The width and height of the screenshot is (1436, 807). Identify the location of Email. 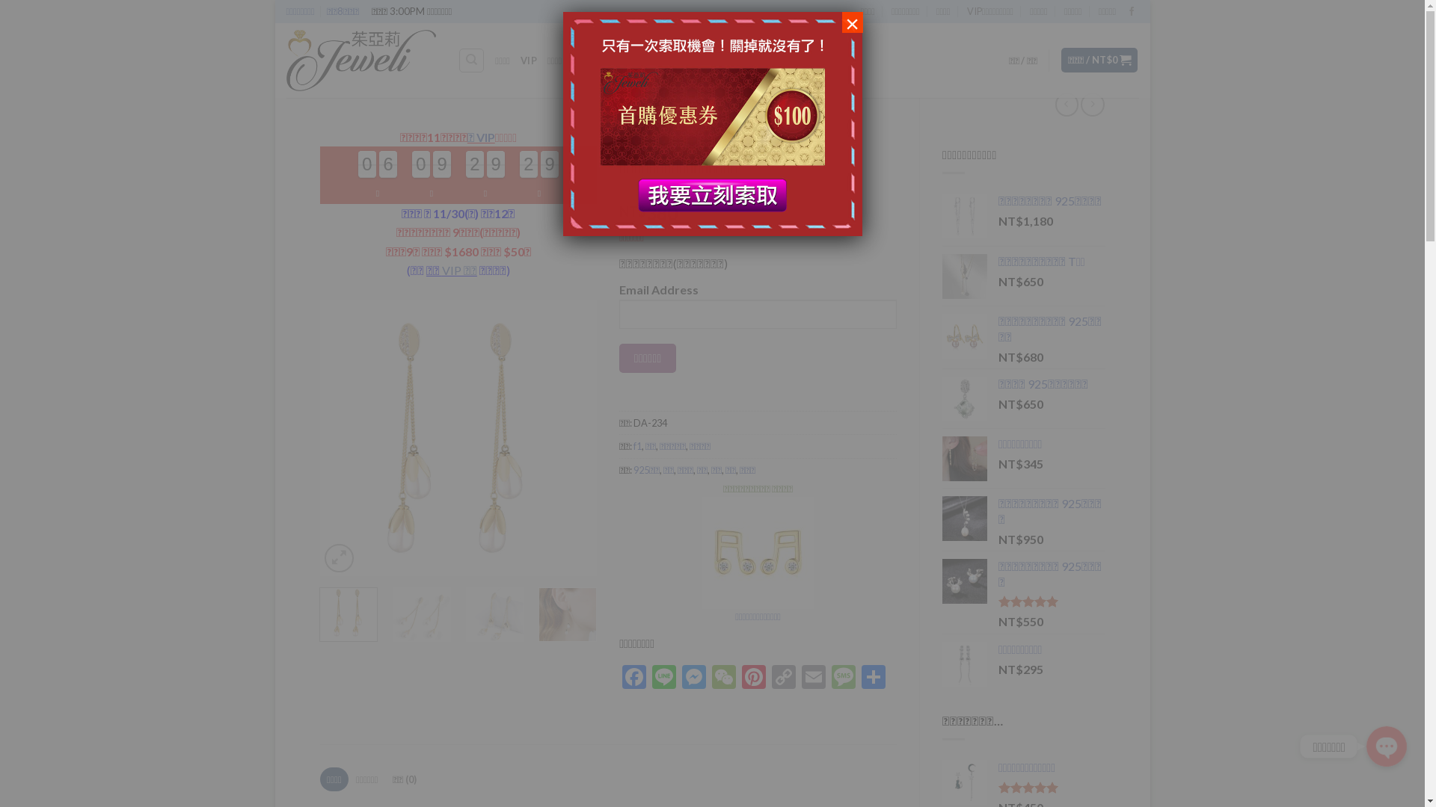
(814, 678).